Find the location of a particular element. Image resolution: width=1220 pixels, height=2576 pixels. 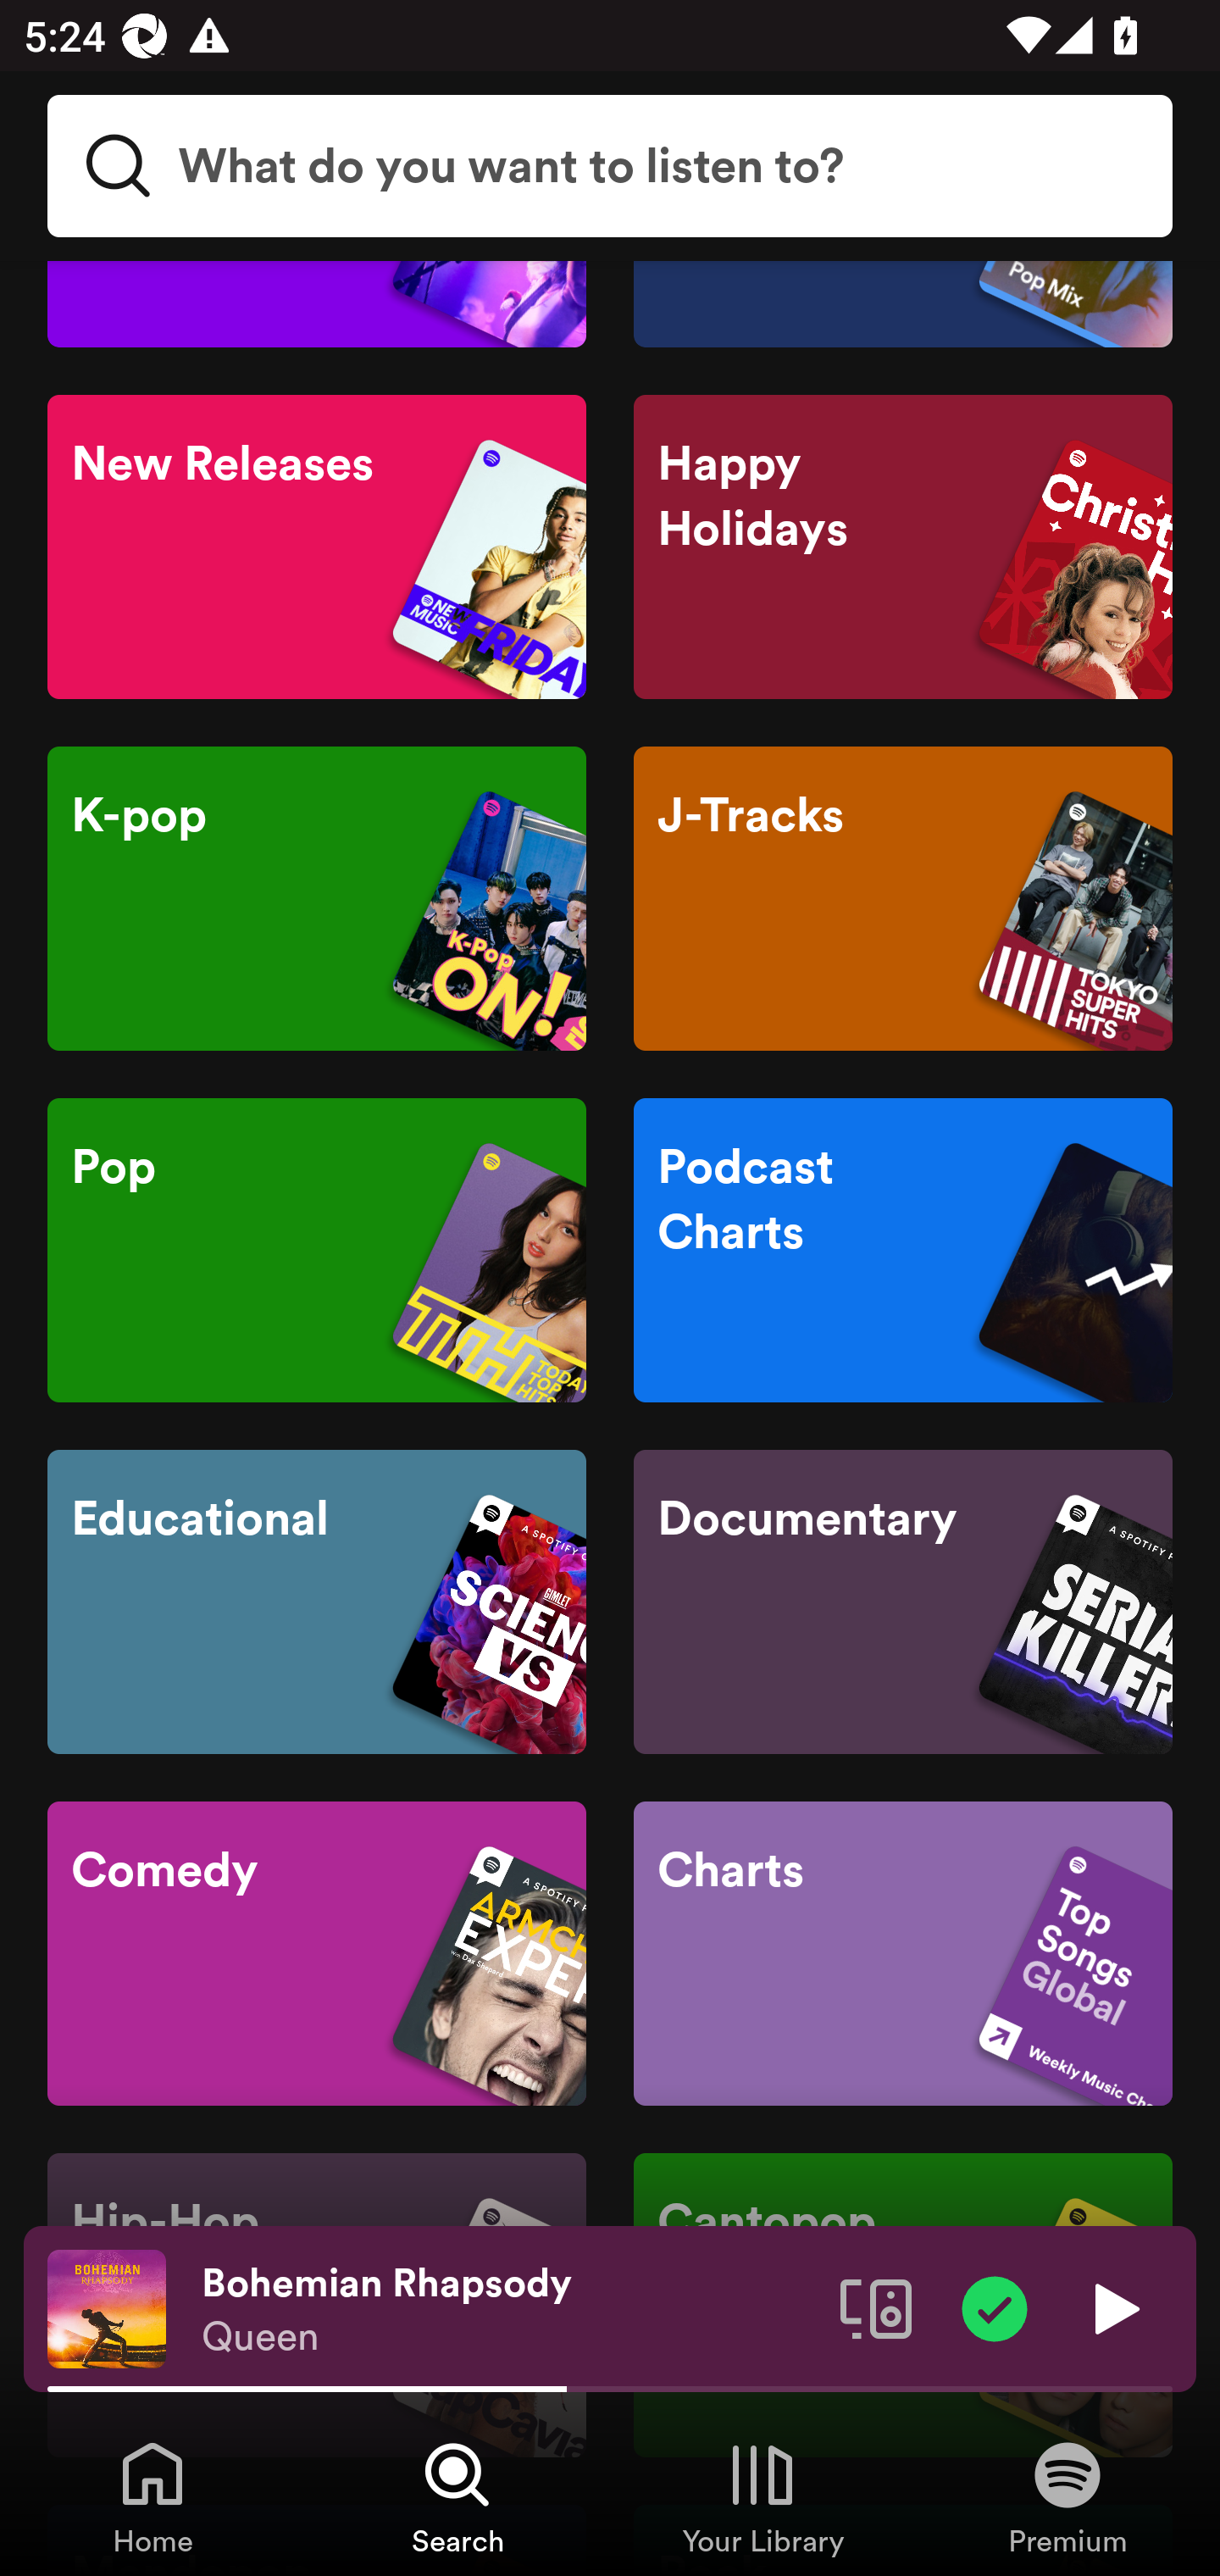

New Releases is located at coordinates (317, 546).